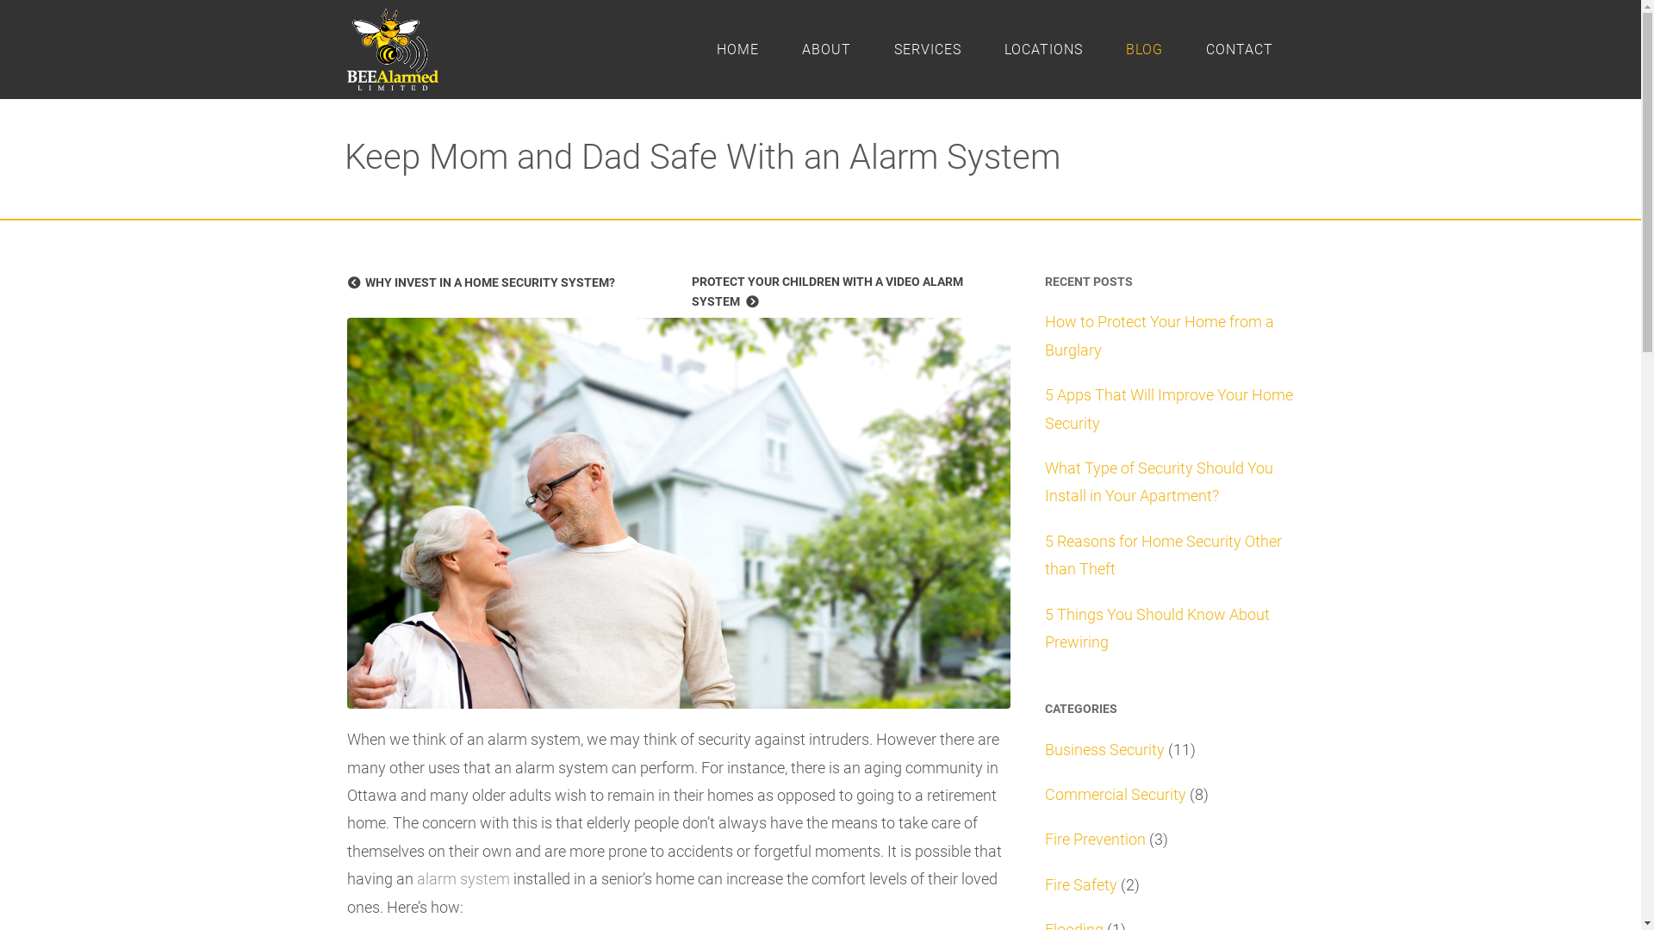 Image resolution: width=1654 pixels, height=930 pixels. What do you see at coordinates (1080, 885) in the screenshot?
I see `Fire Safety` at bounding box center [1080, 885].